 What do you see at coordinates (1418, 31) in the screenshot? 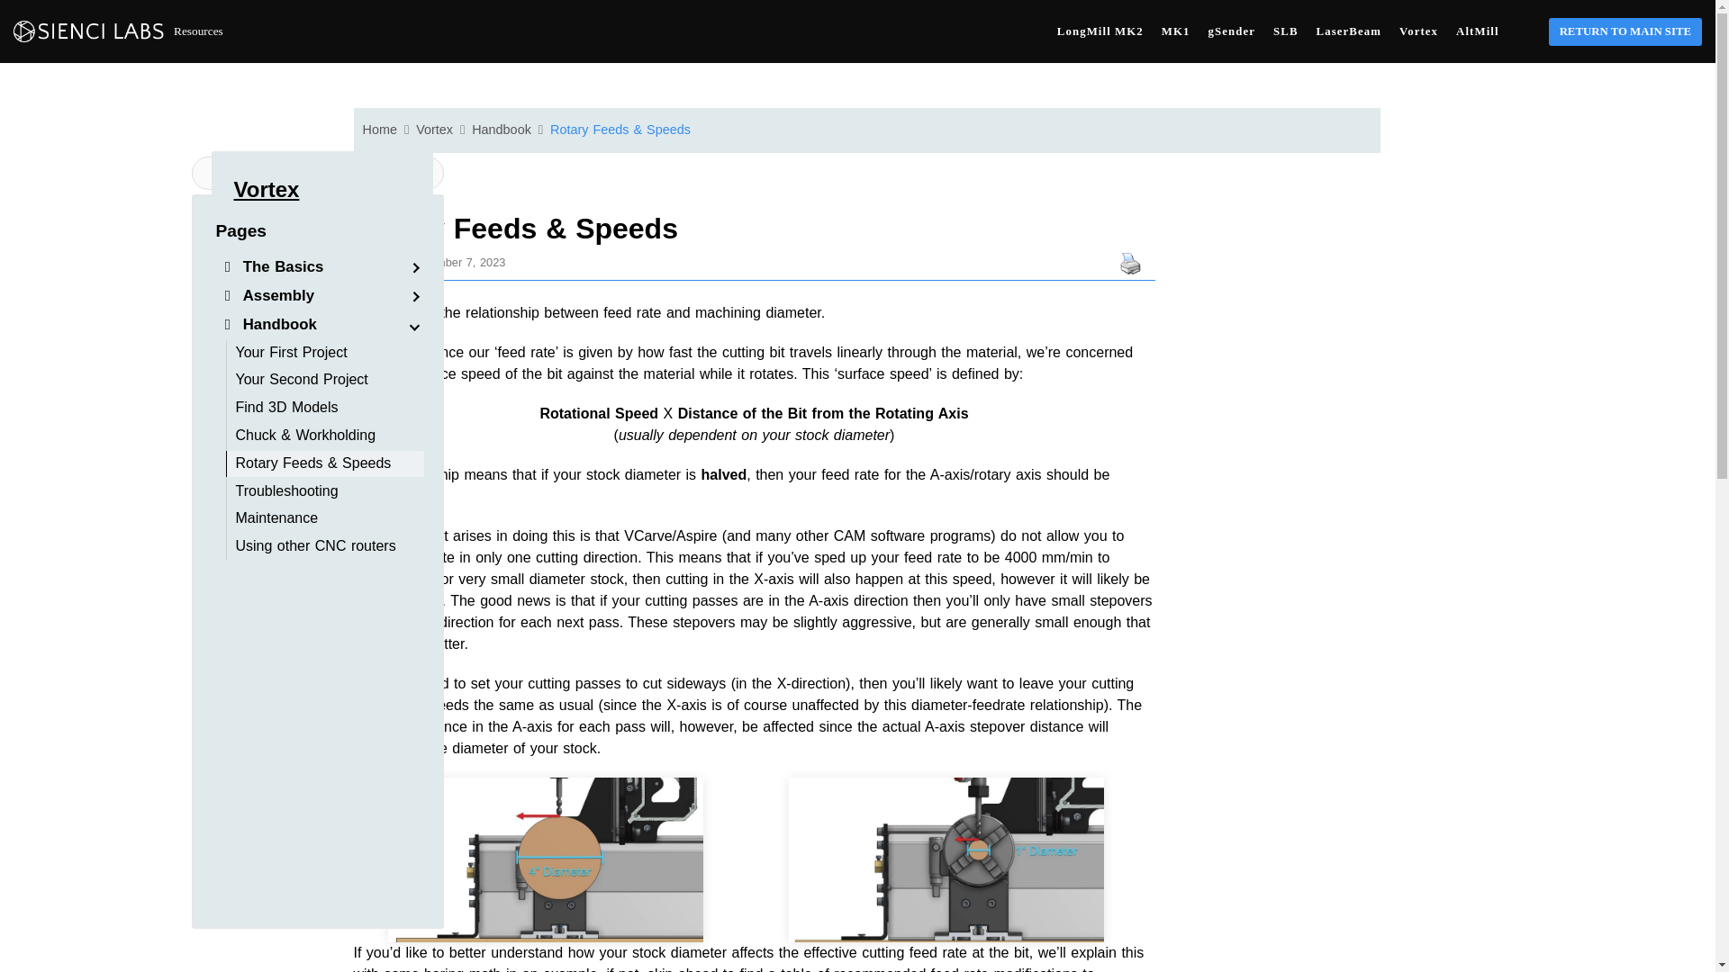
I see `Vortex` at bounding box center [1418, 31].